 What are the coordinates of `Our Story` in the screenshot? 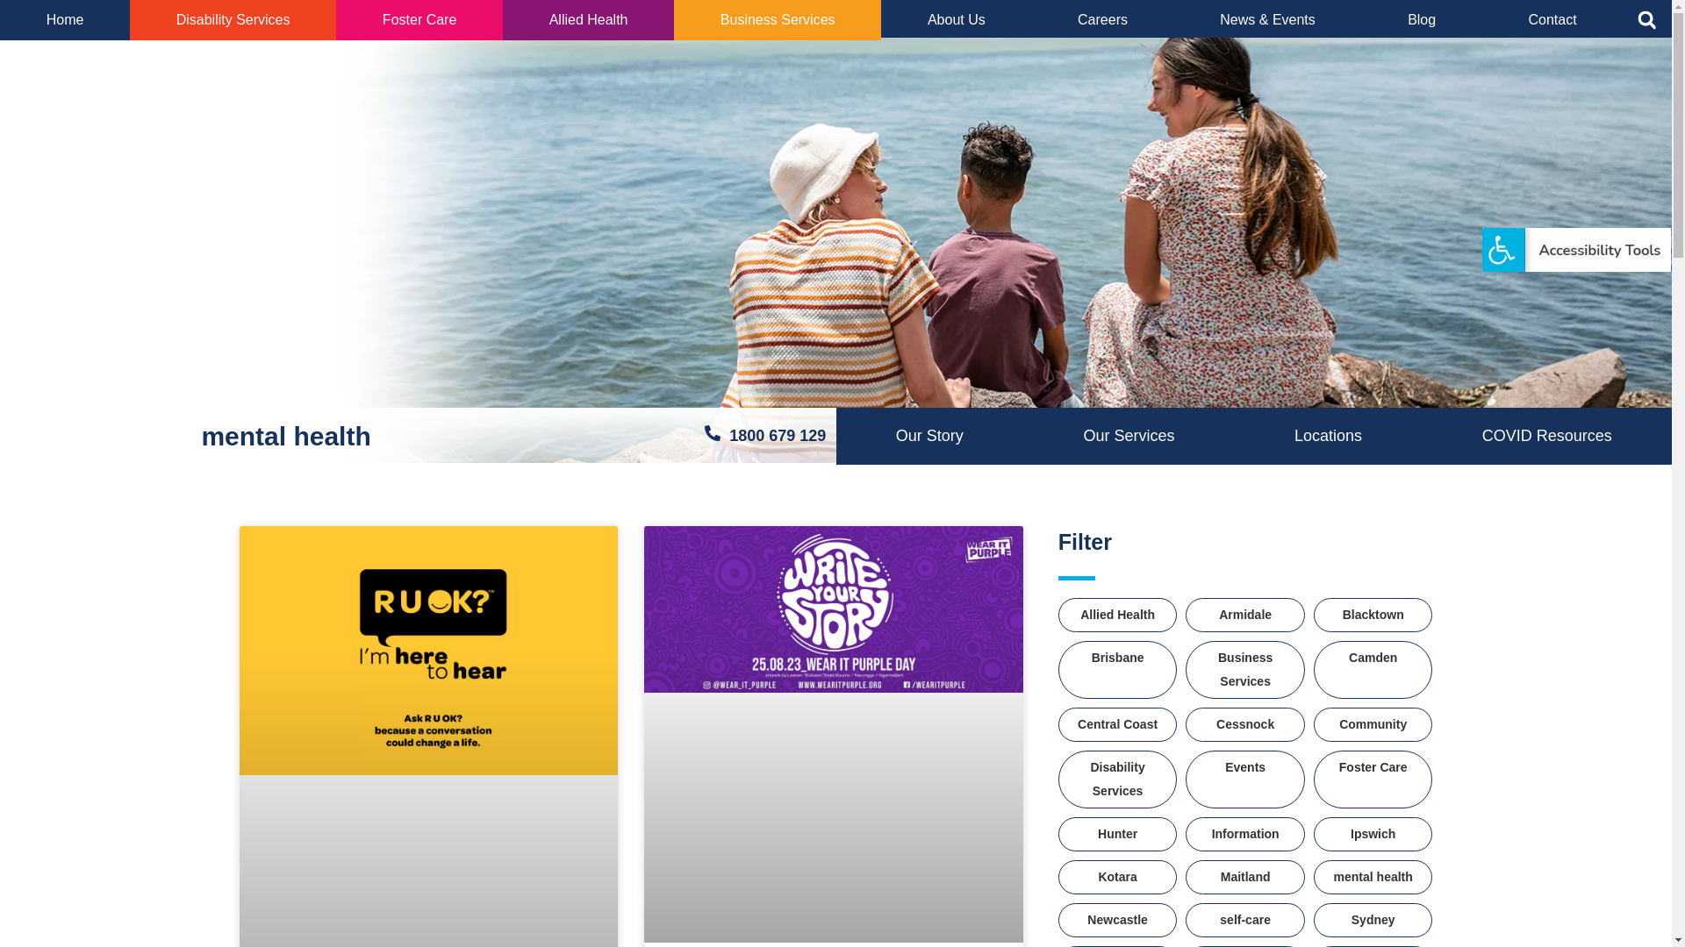 It's located at (929, 437).